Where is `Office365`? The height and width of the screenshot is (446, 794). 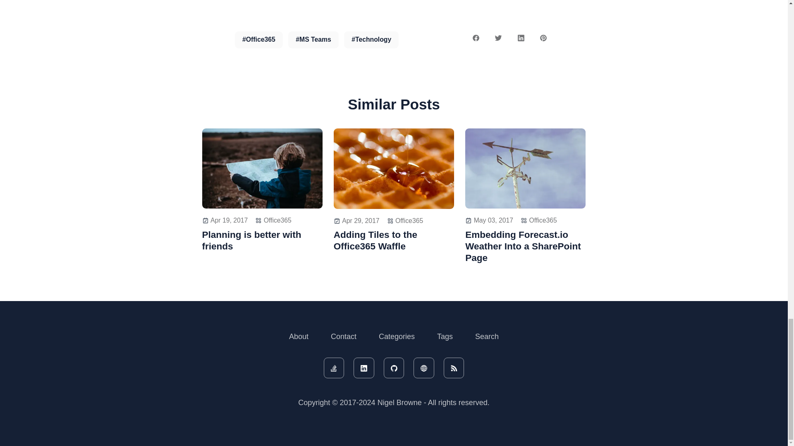
Office365 is located at coordinates (409, 221).